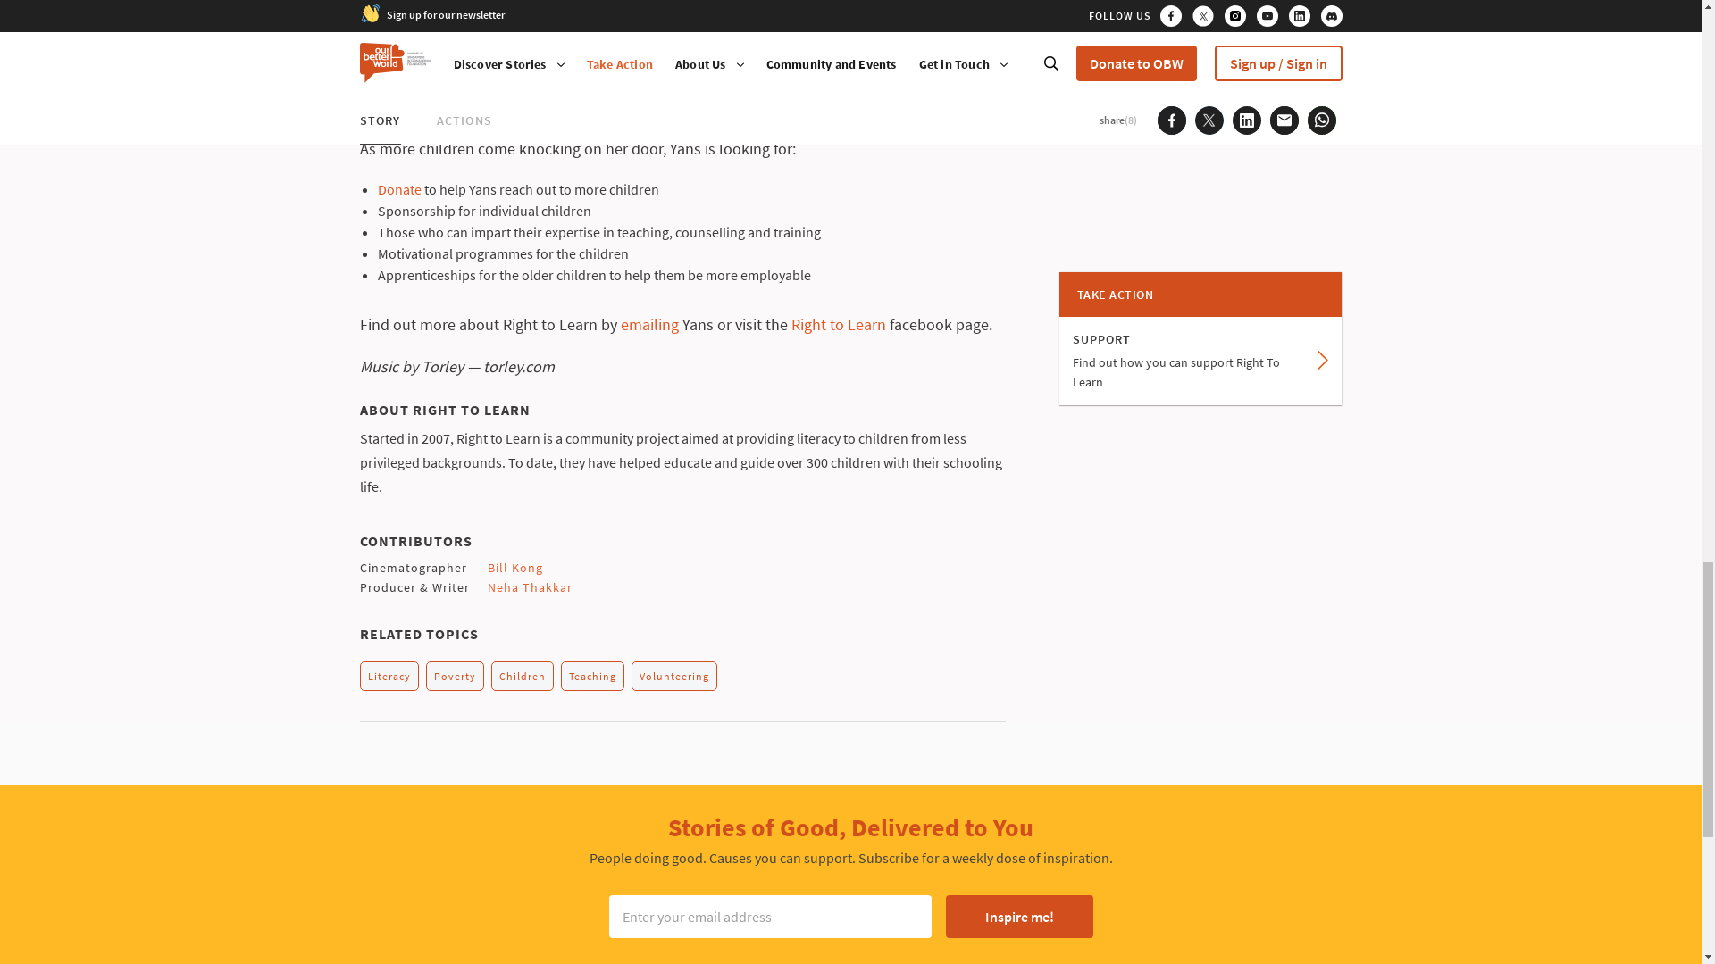 The height and width of the screenshot is (964, 1715). I want to click on Inspire me!, so click(1018, 916).